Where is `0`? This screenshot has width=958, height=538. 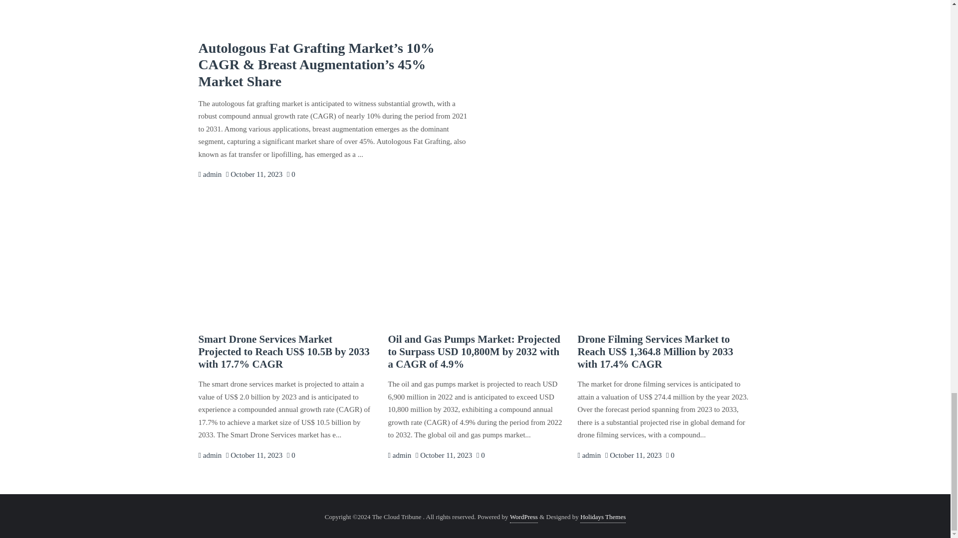 0 is located at coordinates (480, 455).